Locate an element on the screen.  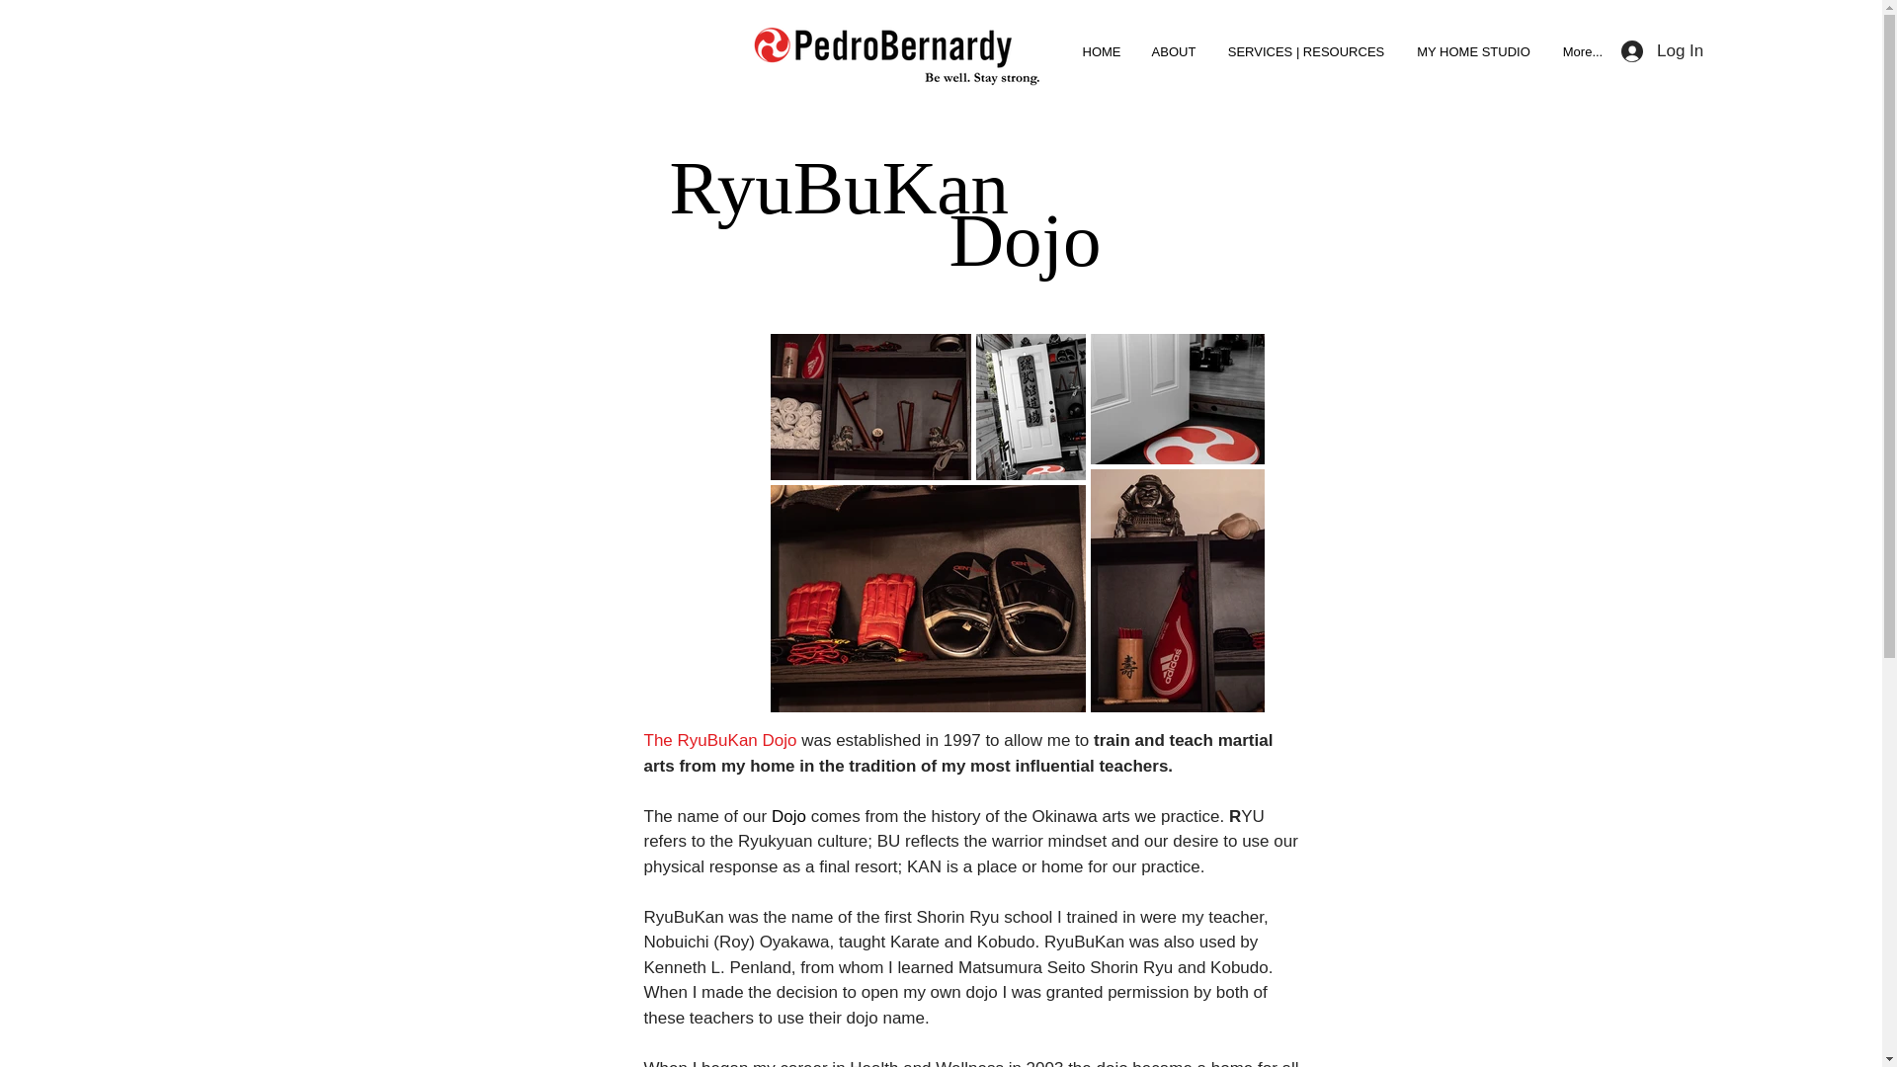
MY HOME STUDIO is located at coordinates (1473, 52).